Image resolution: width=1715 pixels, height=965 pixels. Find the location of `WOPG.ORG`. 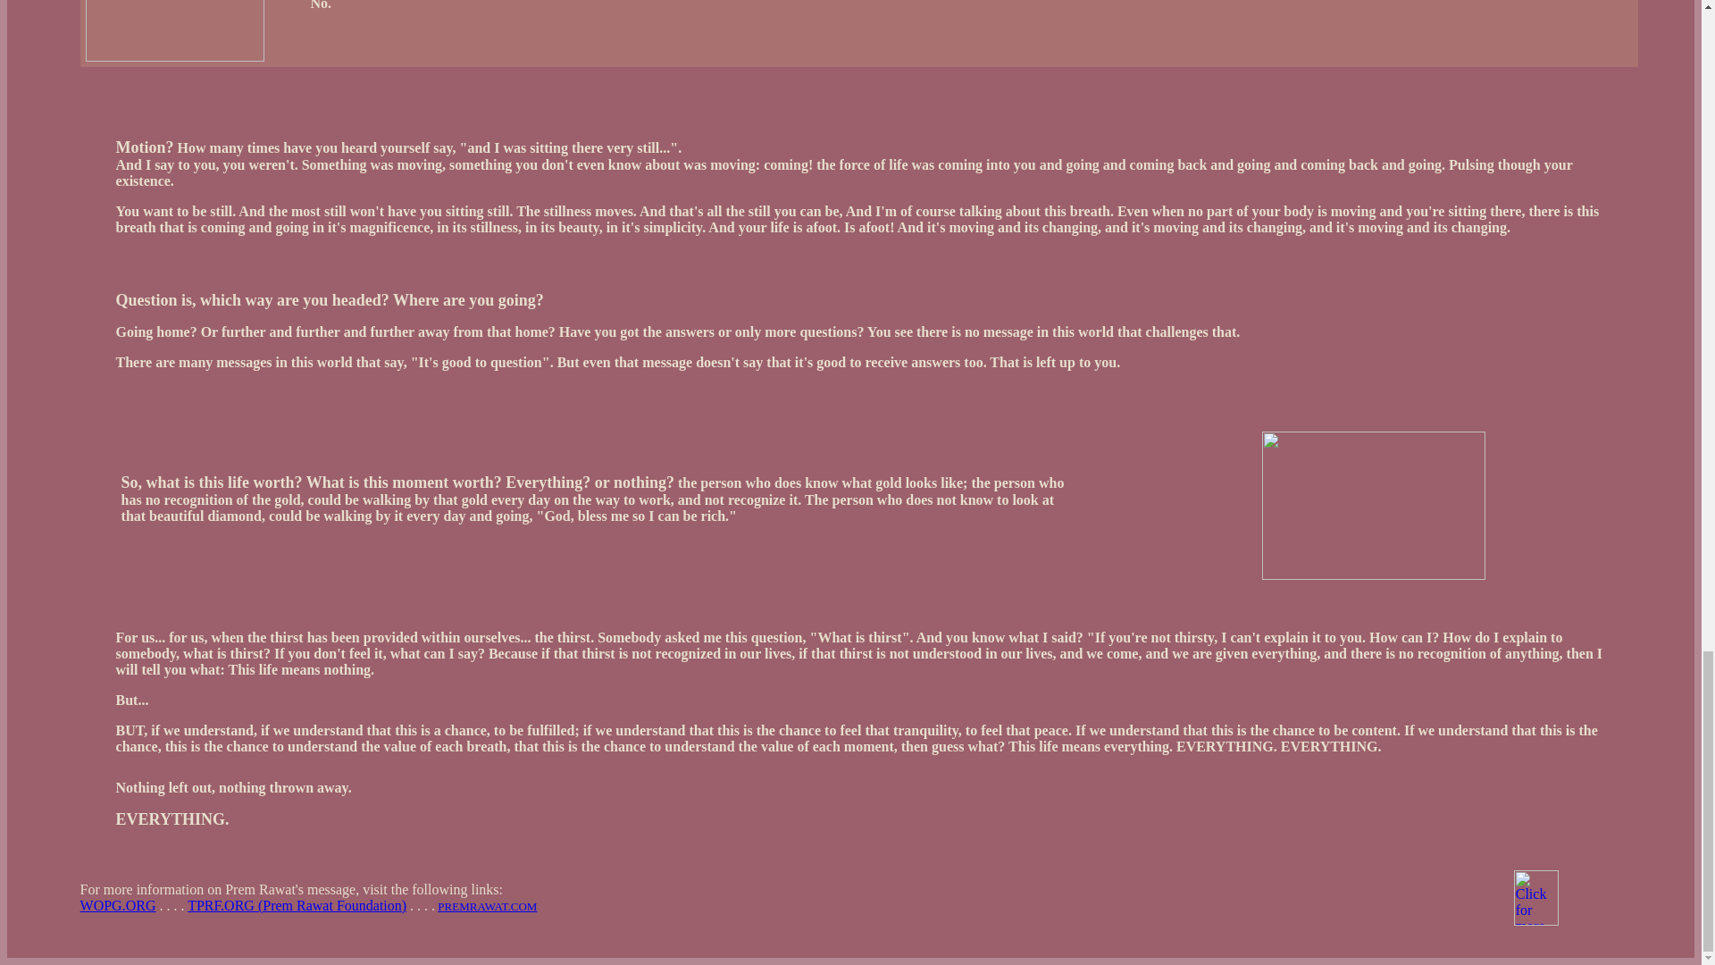

WOPG.ORG is located at coordinates (118, 905).